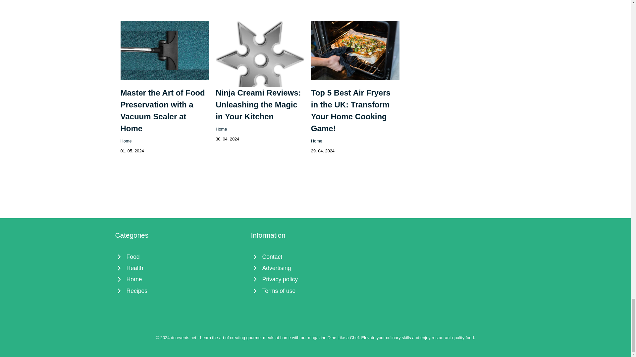 The width and height of the screenshot is (636, 357). What do you see at coordinates (180, 257) in the screenshot?
I see `Food` at bounding box center [180, 257].